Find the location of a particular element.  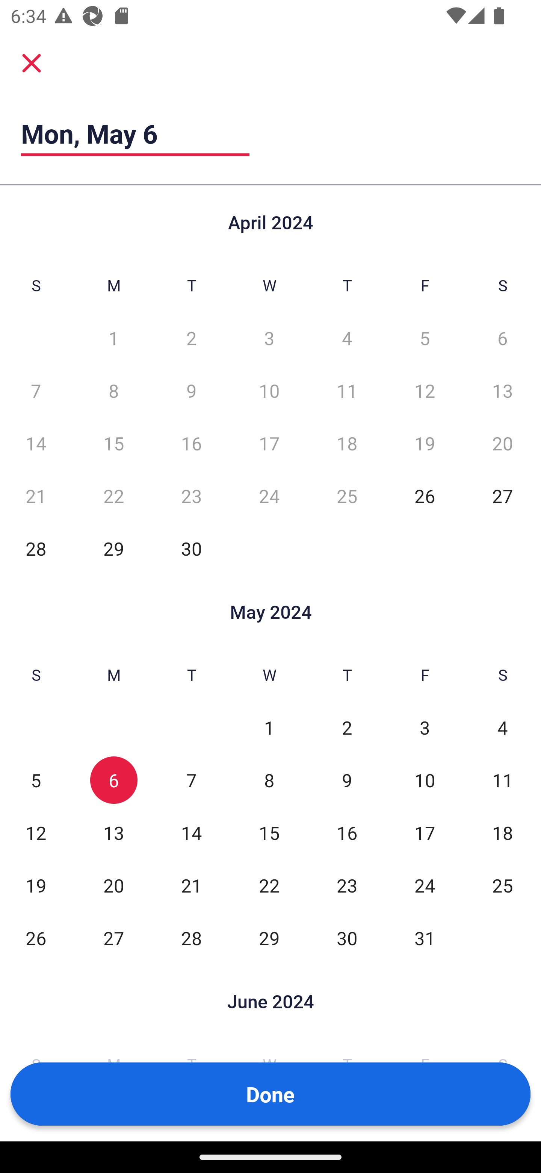

6 Sat, Apr 6, Not Selected is located at coordinates (503, 338).